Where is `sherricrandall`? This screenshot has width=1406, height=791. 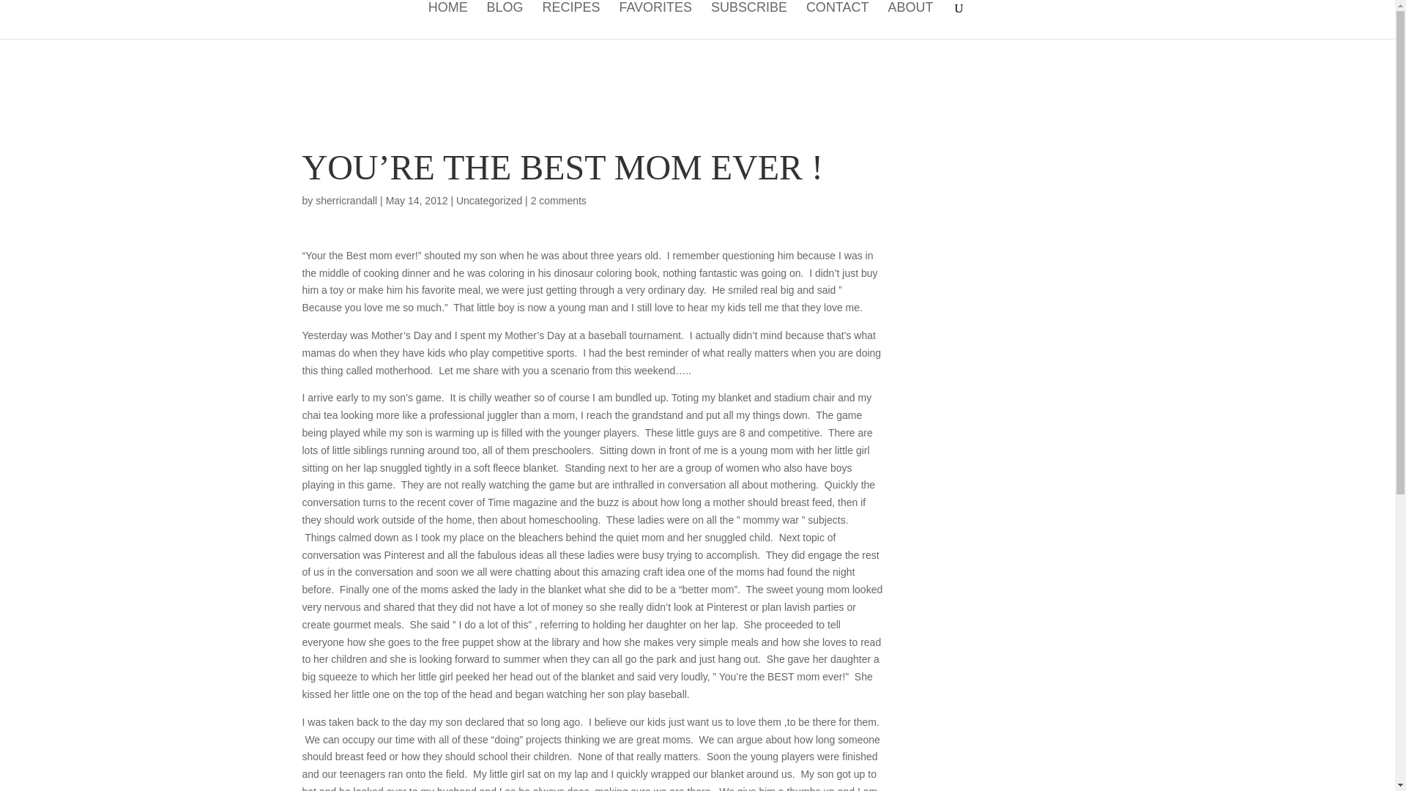 sherricrandall is located at coordinates (346, 200).